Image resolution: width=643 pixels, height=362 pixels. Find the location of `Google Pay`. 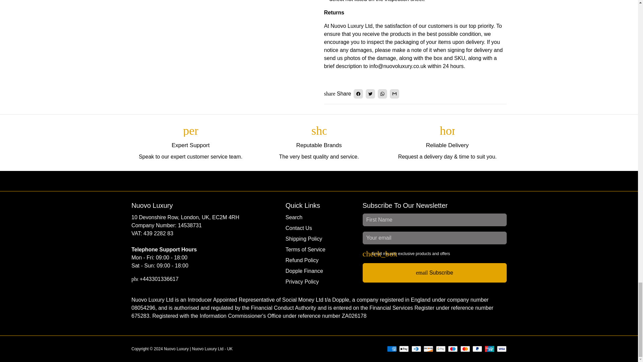

Google Pay is located at coordinates (441, 349).